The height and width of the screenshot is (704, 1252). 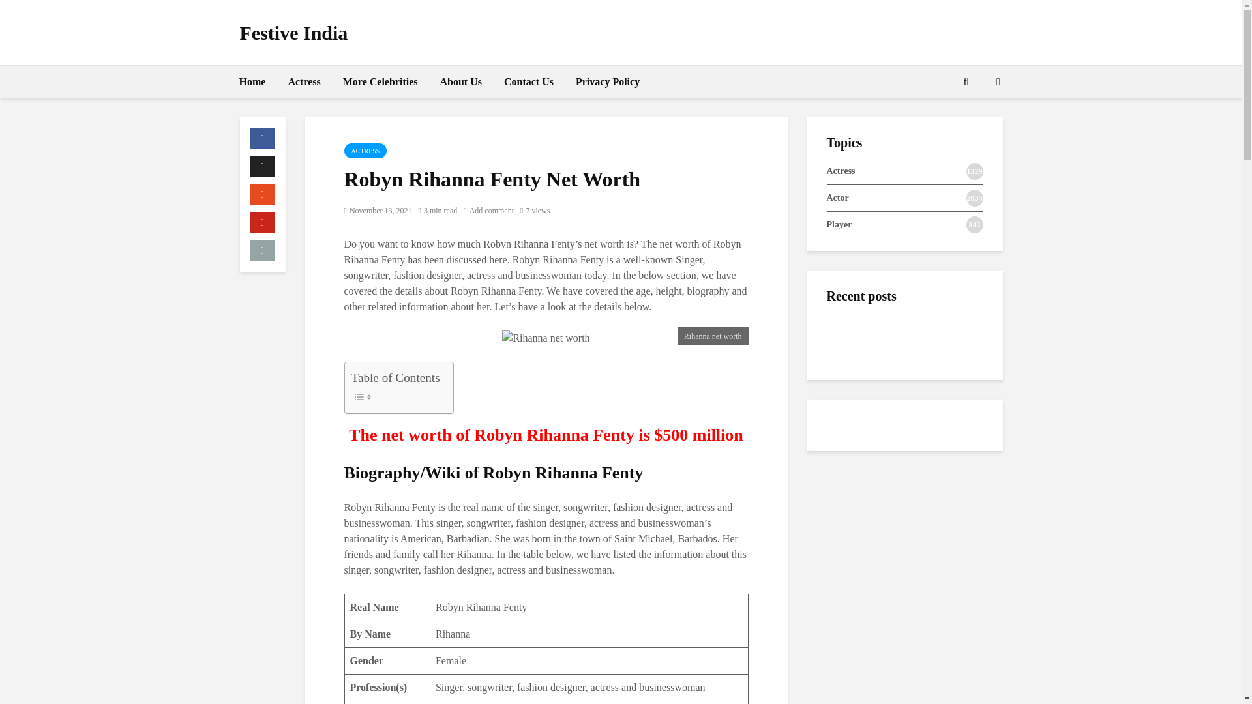 I want to click on Contact Us, so click(x=529, y=82).